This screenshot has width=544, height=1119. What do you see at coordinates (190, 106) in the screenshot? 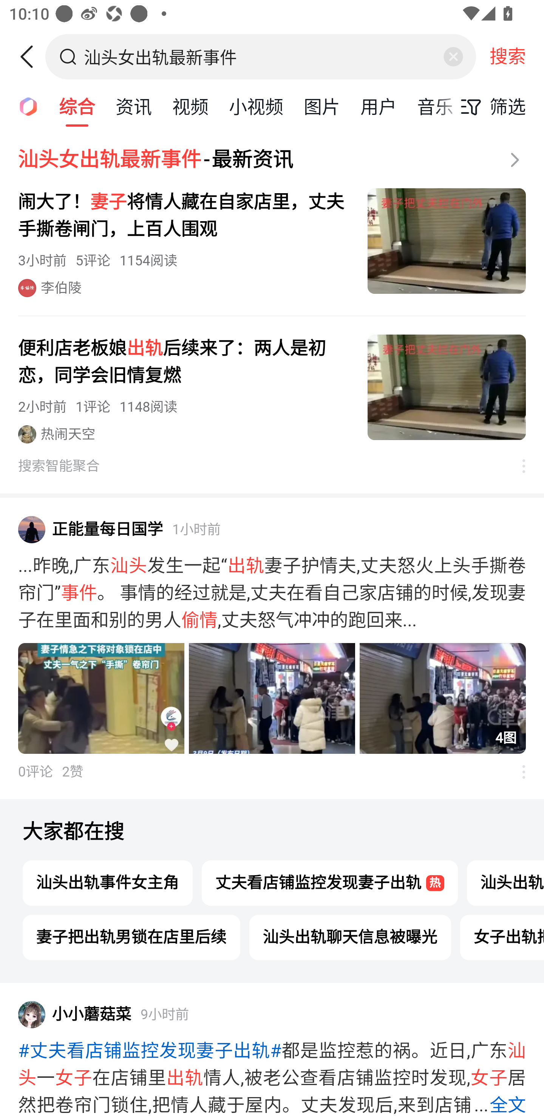
I see `视频` at bounding box center [190, 106].